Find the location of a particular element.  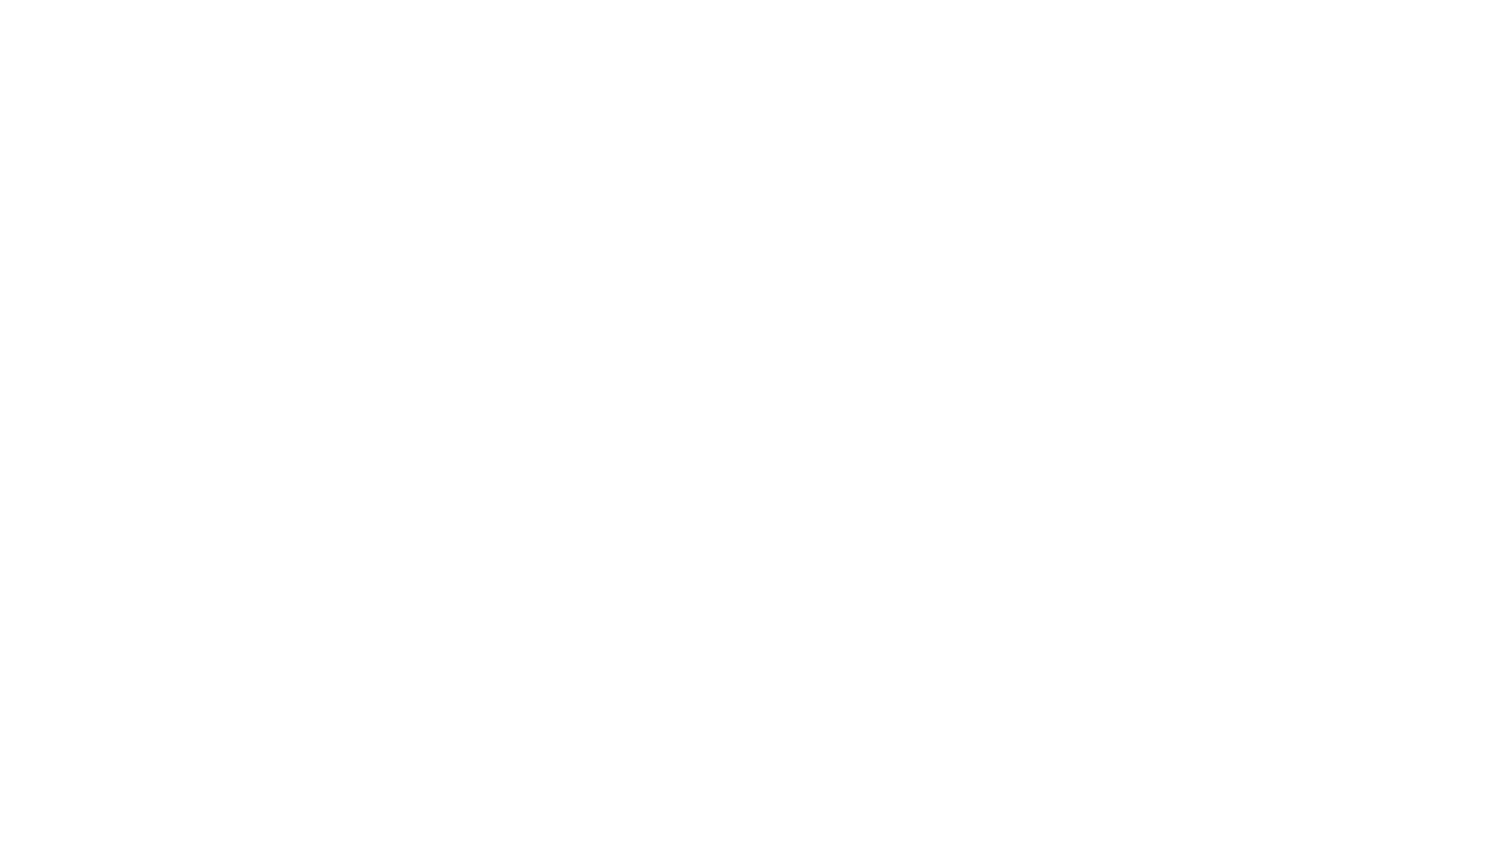

Comments (0) is located at coordinates (516, 206).